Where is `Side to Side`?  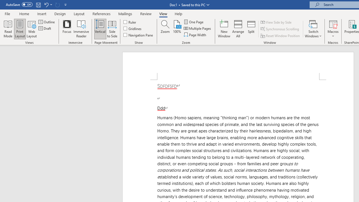
Side to Side is located at coordinates (112, 29).